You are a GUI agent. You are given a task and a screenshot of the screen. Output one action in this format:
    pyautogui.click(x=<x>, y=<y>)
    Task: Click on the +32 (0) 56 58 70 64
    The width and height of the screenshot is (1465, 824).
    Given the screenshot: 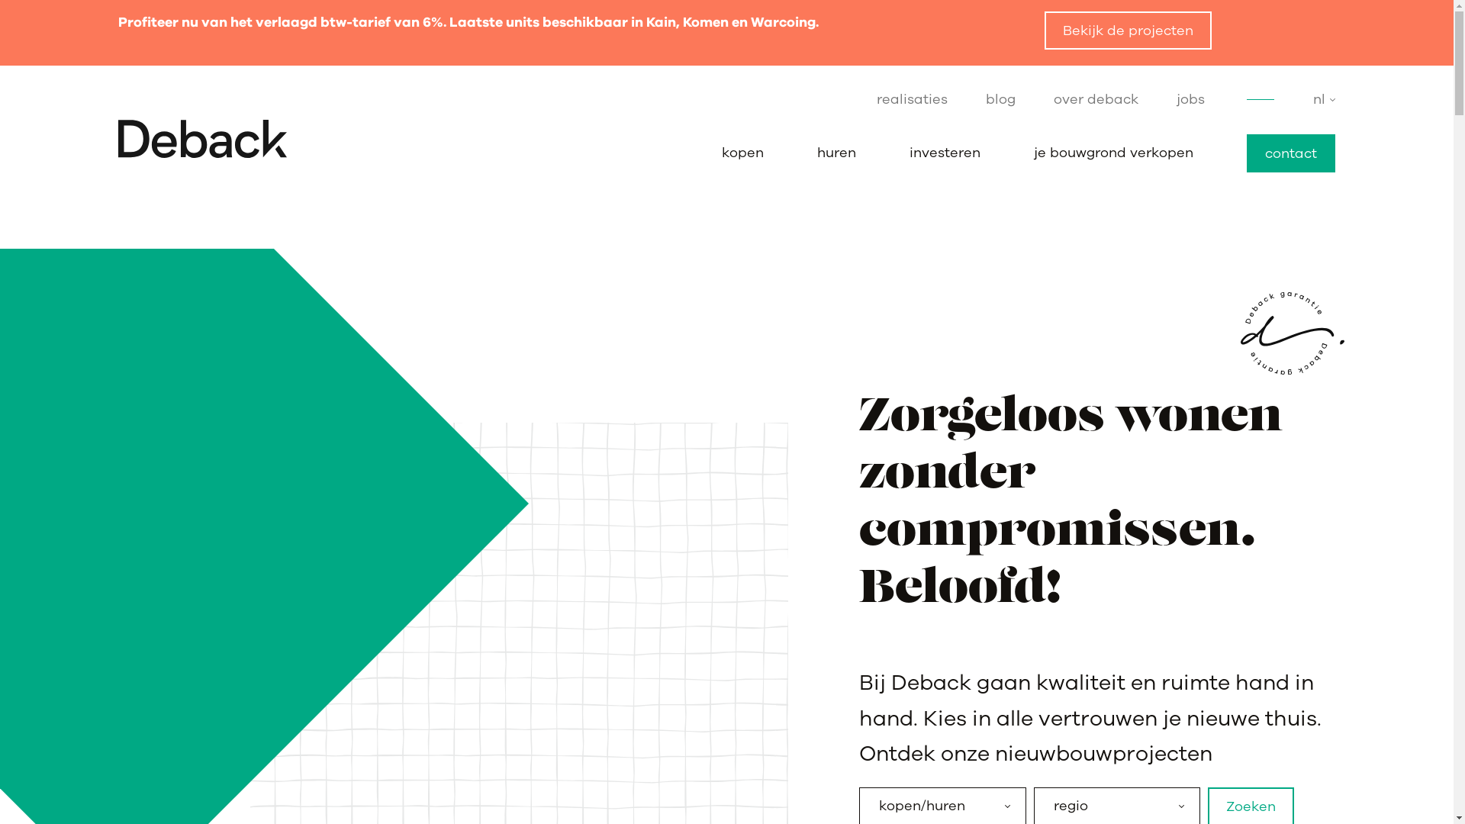 What is the action you would take?
    pyautogui.click(x=551, y=591)
    